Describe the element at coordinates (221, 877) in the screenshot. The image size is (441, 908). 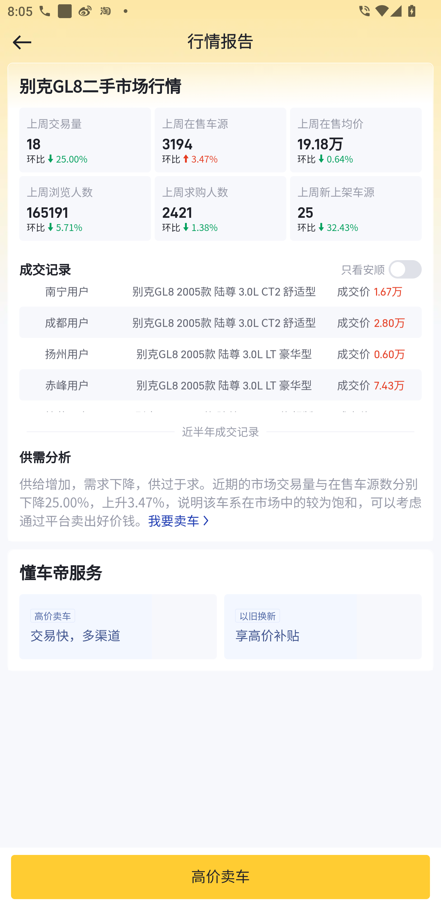
I see `高价卖车` at that location.